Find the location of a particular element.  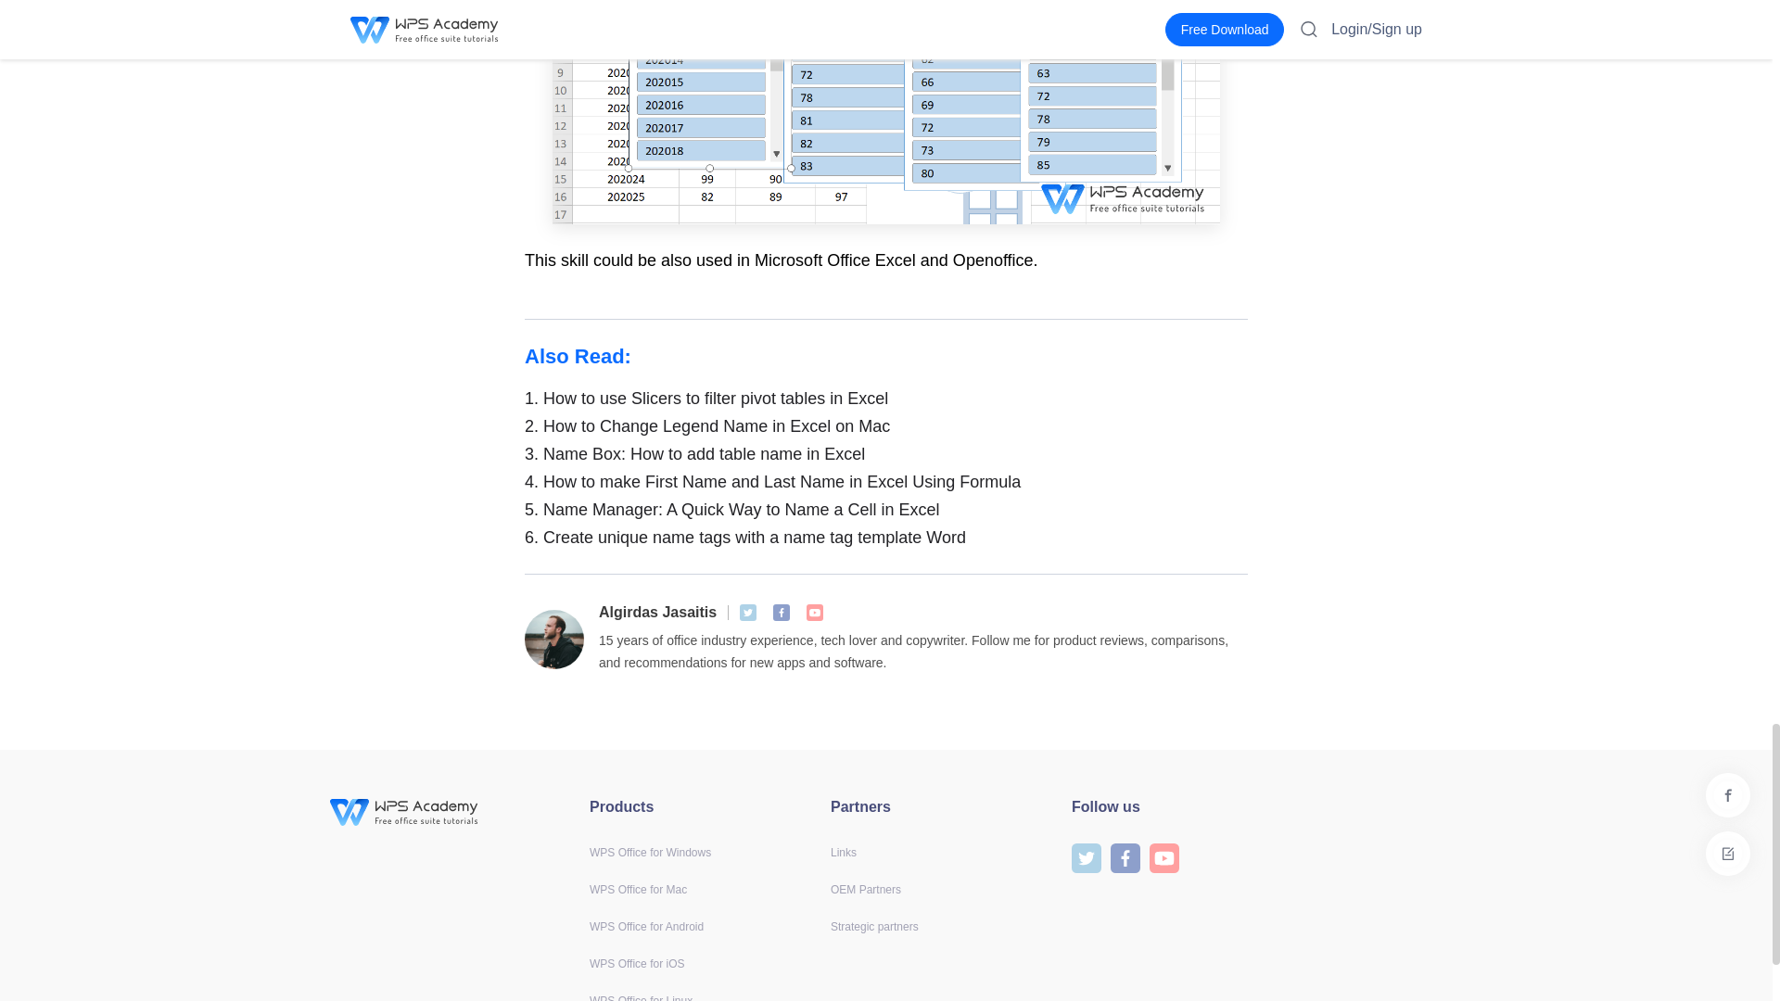

WPS Office Official Twitter is located at coordinates (748, 612).